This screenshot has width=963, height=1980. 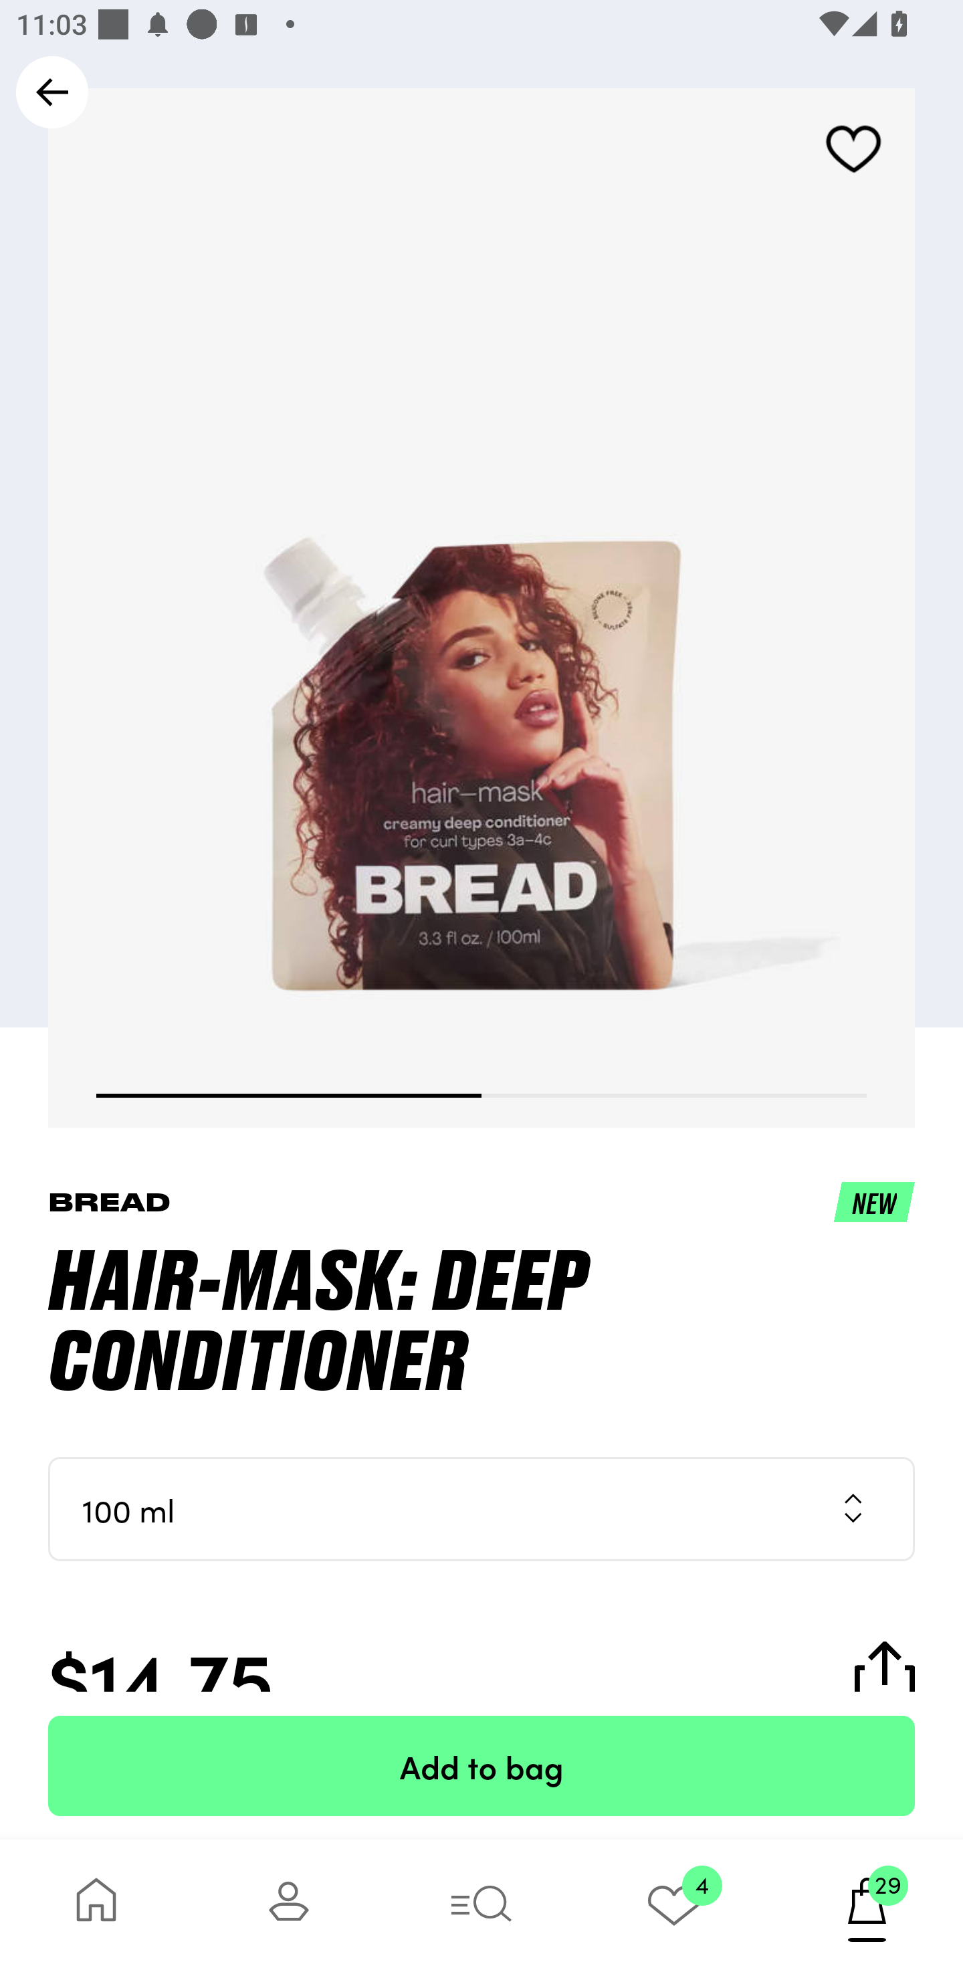 What do you see at coordinates (481, 1509) in the screenshot?
I see `100 ml ` at bounding box center [481, 1509].